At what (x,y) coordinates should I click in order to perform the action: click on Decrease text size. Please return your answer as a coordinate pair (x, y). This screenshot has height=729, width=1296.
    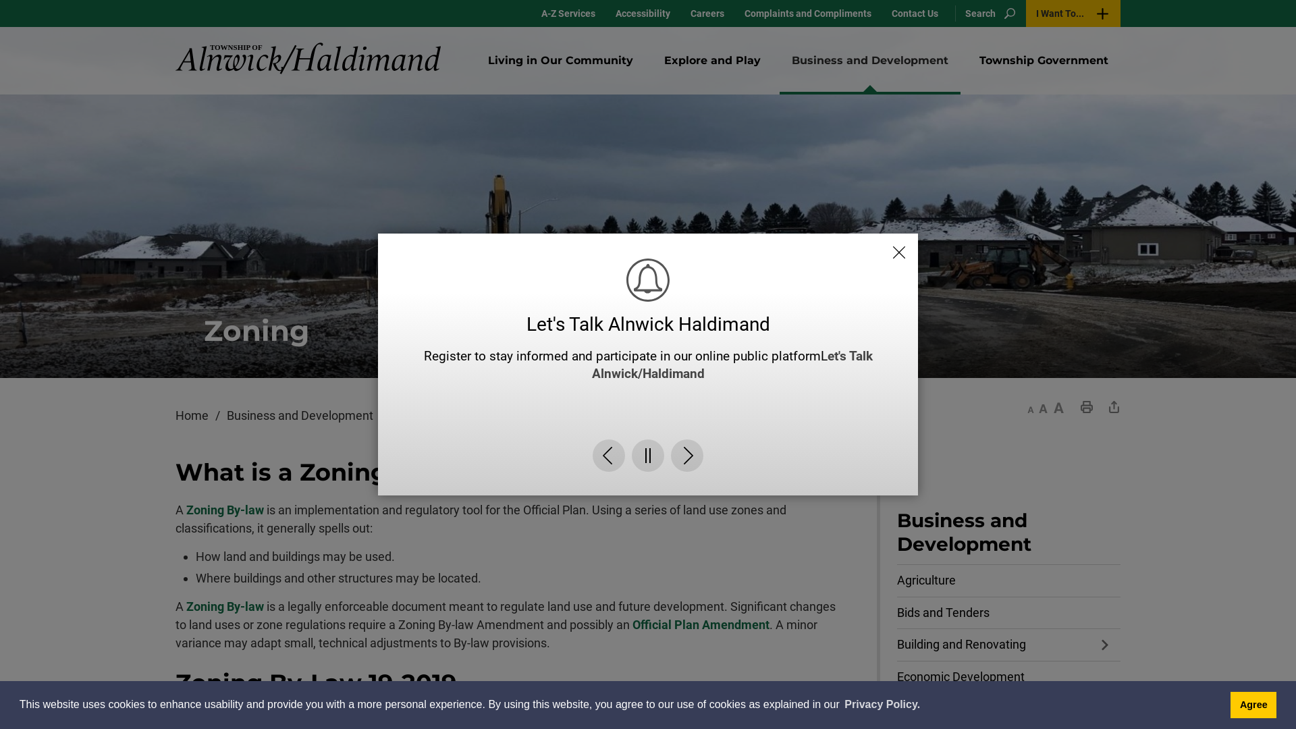
    Looking at the image, I should click on (1031, 406).